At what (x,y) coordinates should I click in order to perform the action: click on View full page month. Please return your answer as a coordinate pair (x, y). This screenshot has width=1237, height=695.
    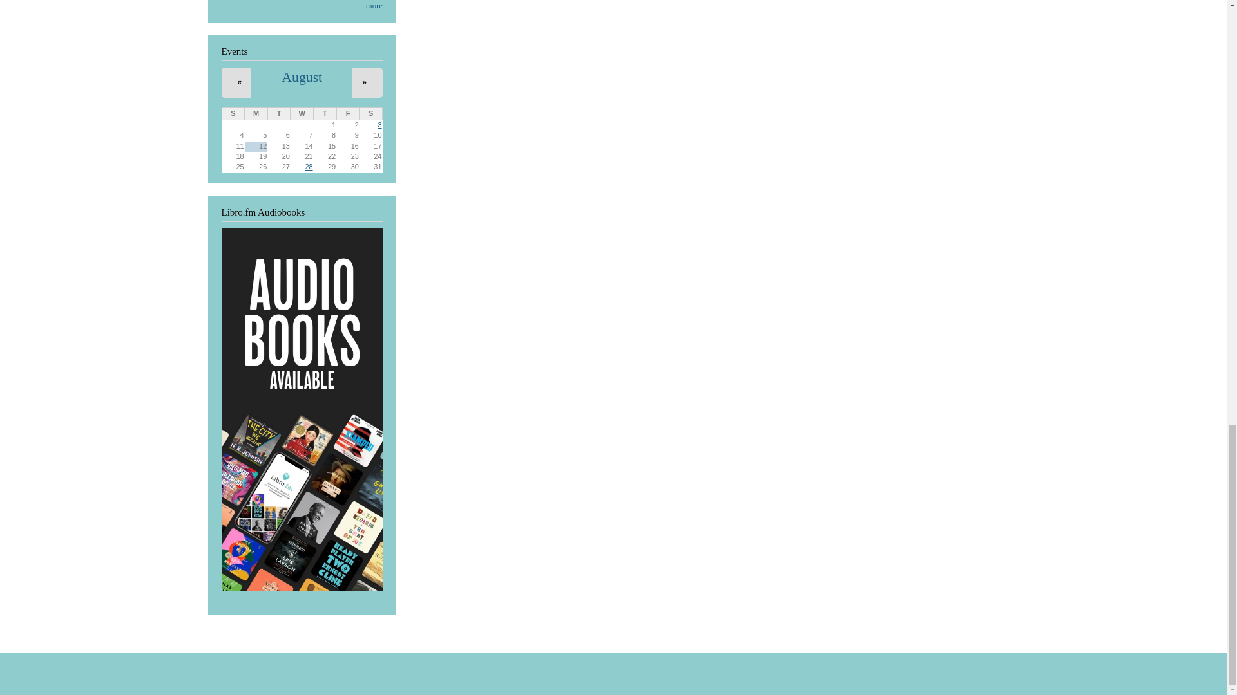
    Looking at the image, I should click on (302, 77).